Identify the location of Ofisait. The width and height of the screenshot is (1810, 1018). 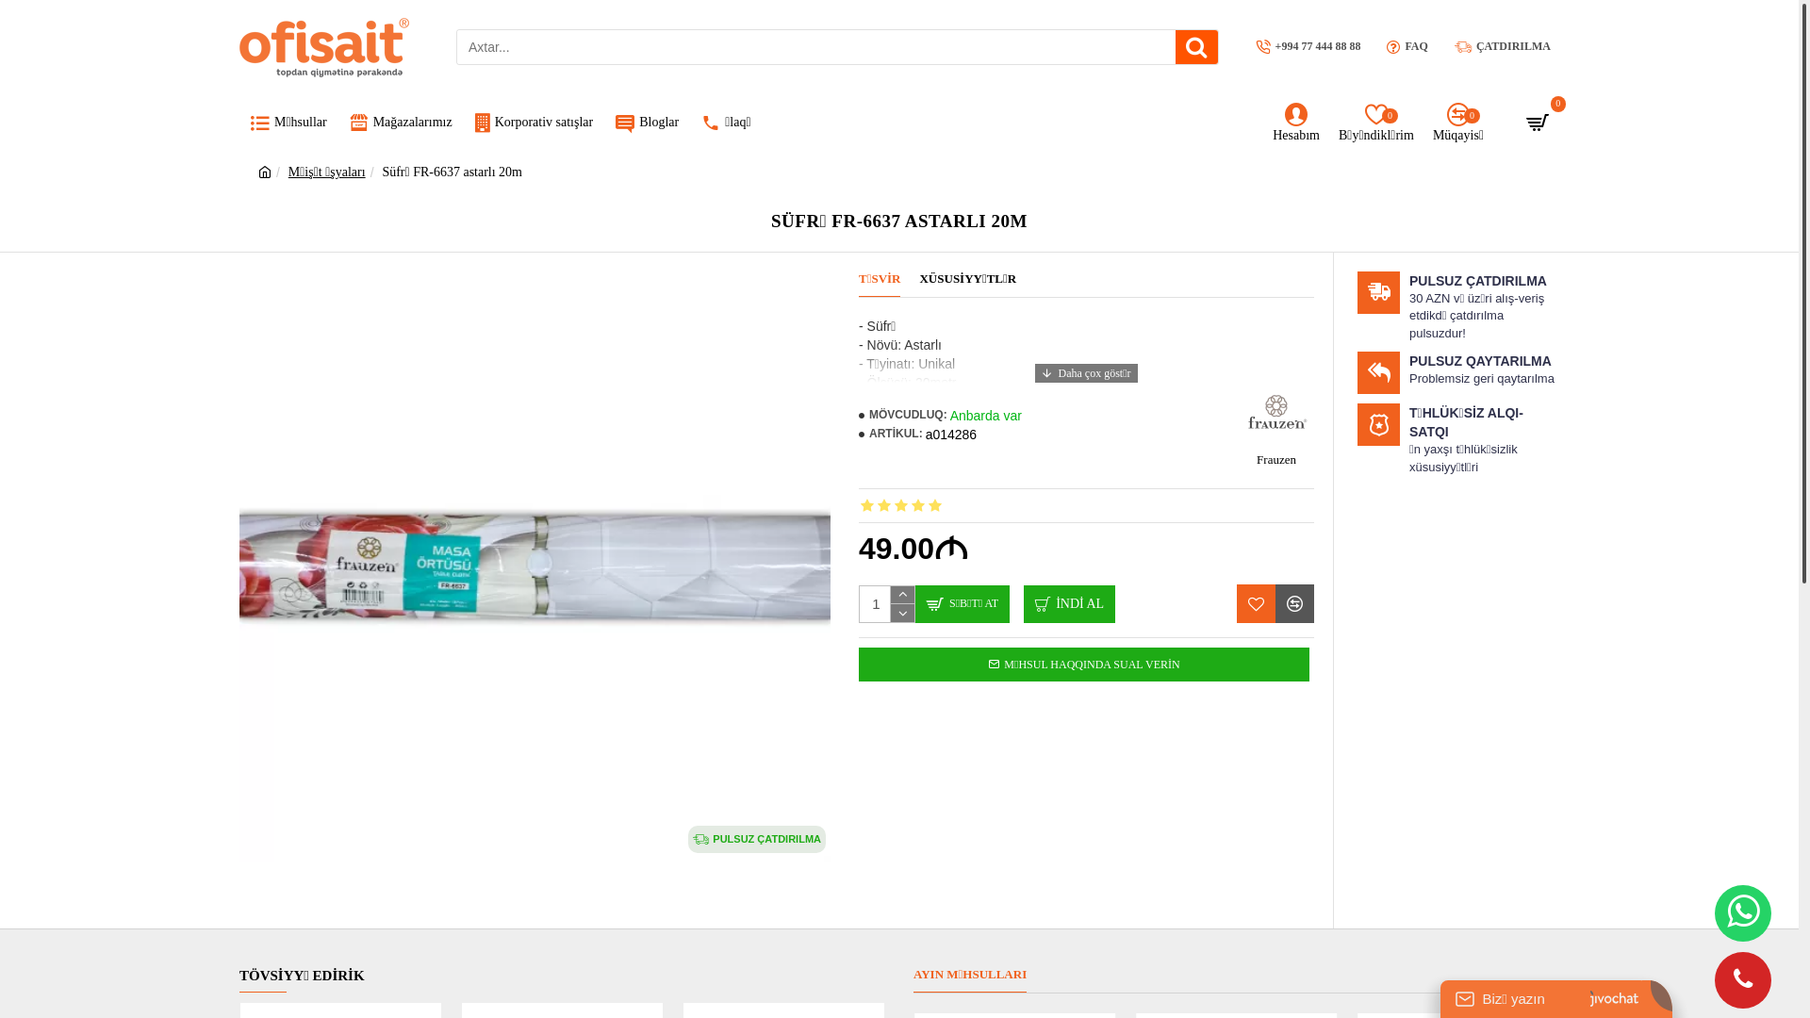
(324, 47).